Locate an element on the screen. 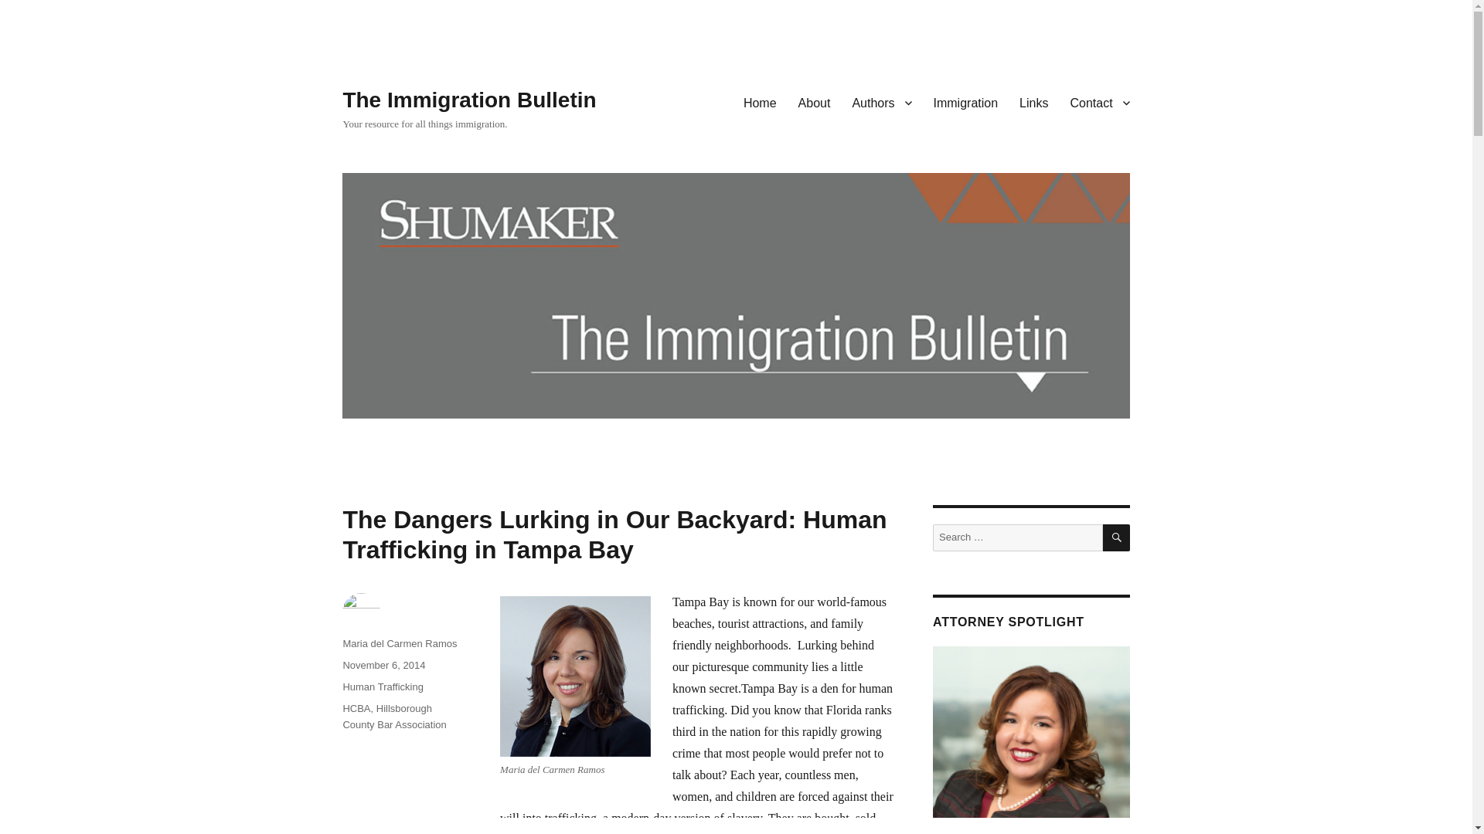 The image size is (1484, 834). Links is located at coordinates (1034, 103).